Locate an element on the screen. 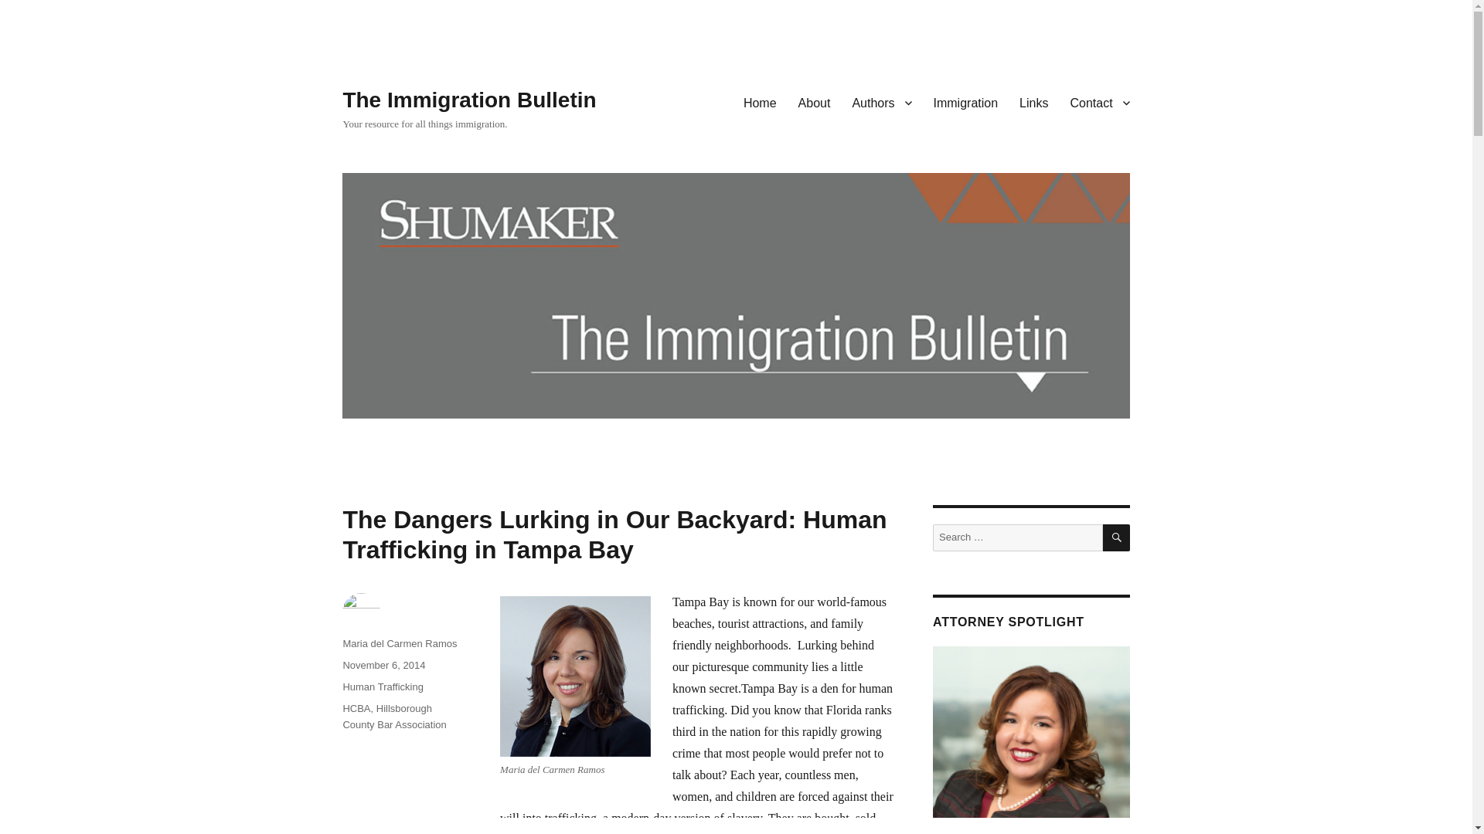 The image size is (1484, 834). Links is located at coordinates (1034, 103).